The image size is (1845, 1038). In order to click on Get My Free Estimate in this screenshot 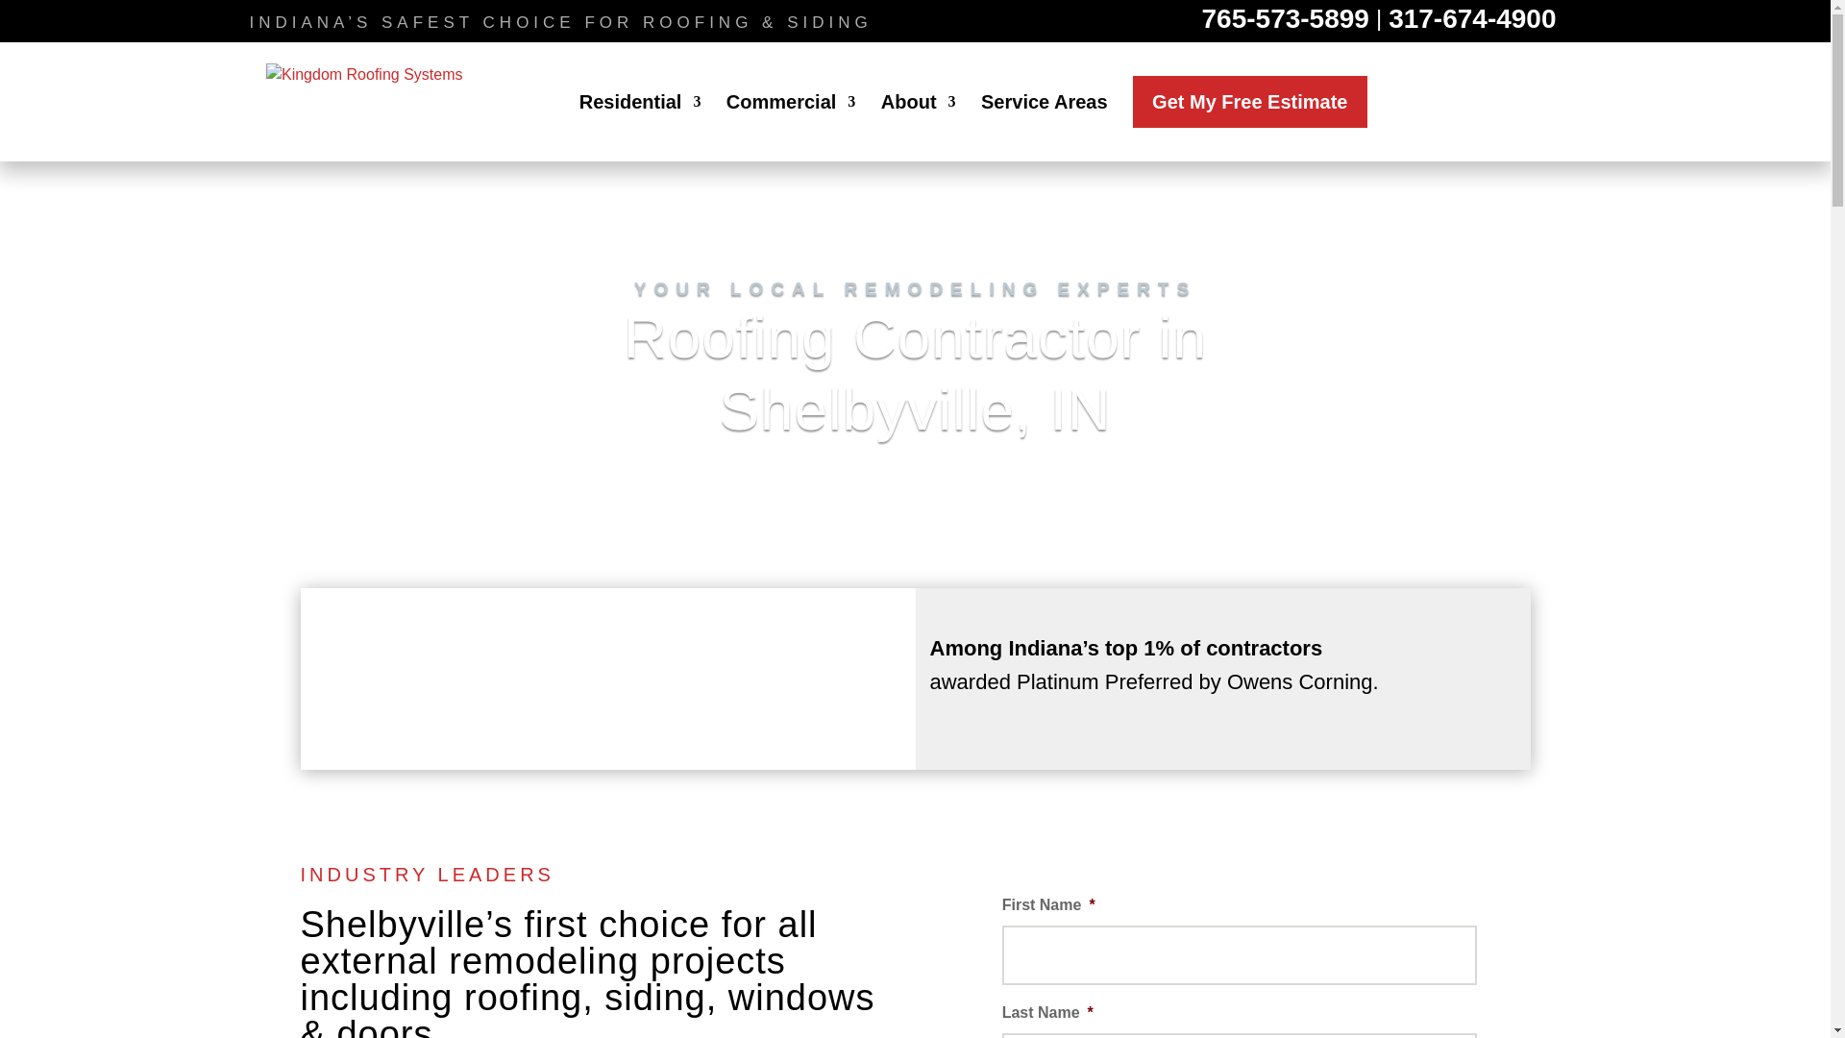, I will do `click(1249, 101)`.